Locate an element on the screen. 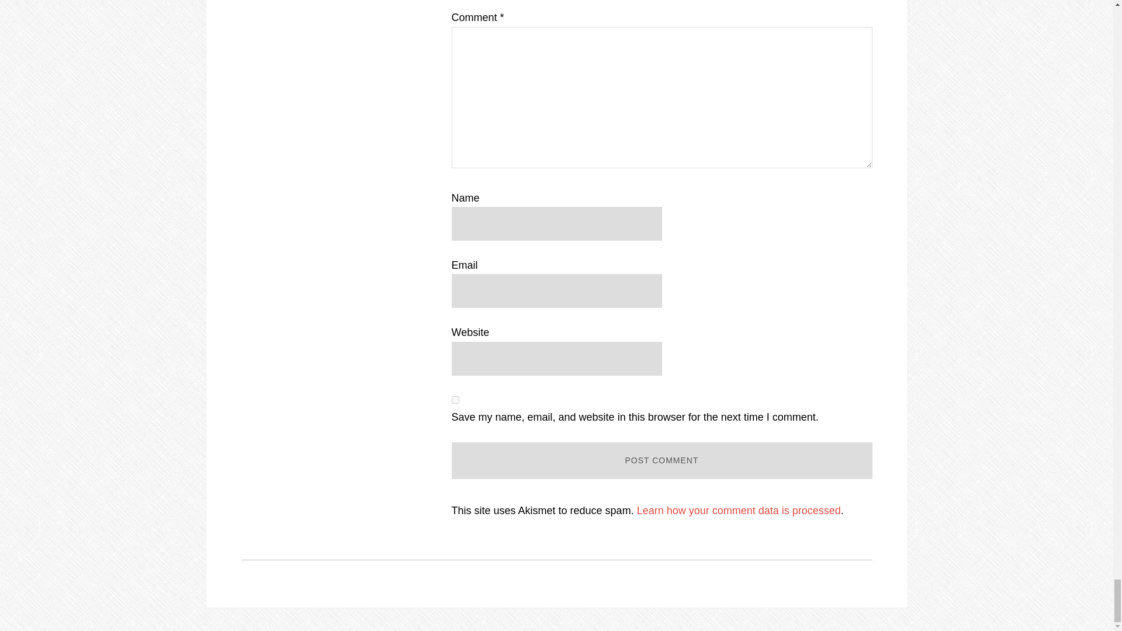 The image size is (1122, 631). yes is located at coordinates (455, 400).